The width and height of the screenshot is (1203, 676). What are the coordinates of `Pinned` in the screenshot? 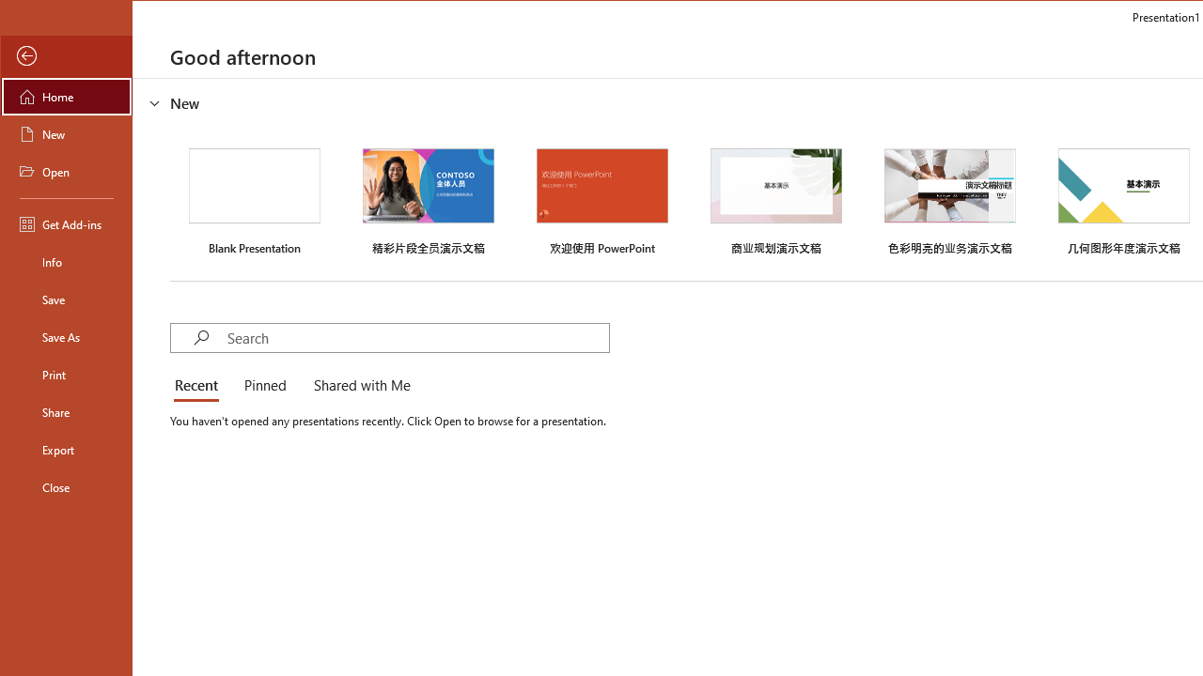 It's located at (264, 387).